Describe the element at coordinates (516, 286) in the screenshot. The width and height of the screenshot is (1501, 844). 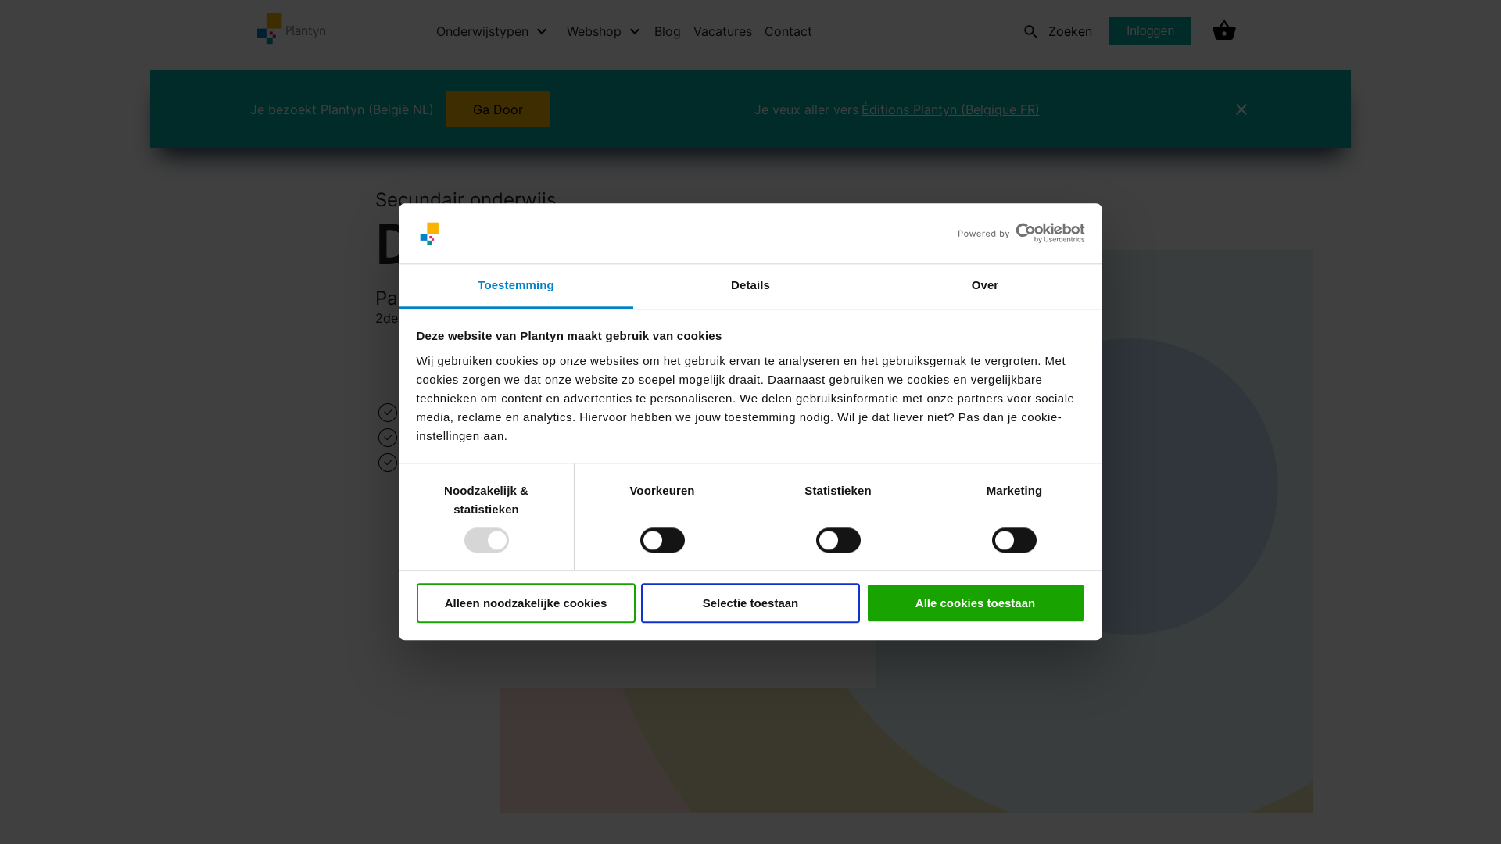
I see `Toestemming` at that location.